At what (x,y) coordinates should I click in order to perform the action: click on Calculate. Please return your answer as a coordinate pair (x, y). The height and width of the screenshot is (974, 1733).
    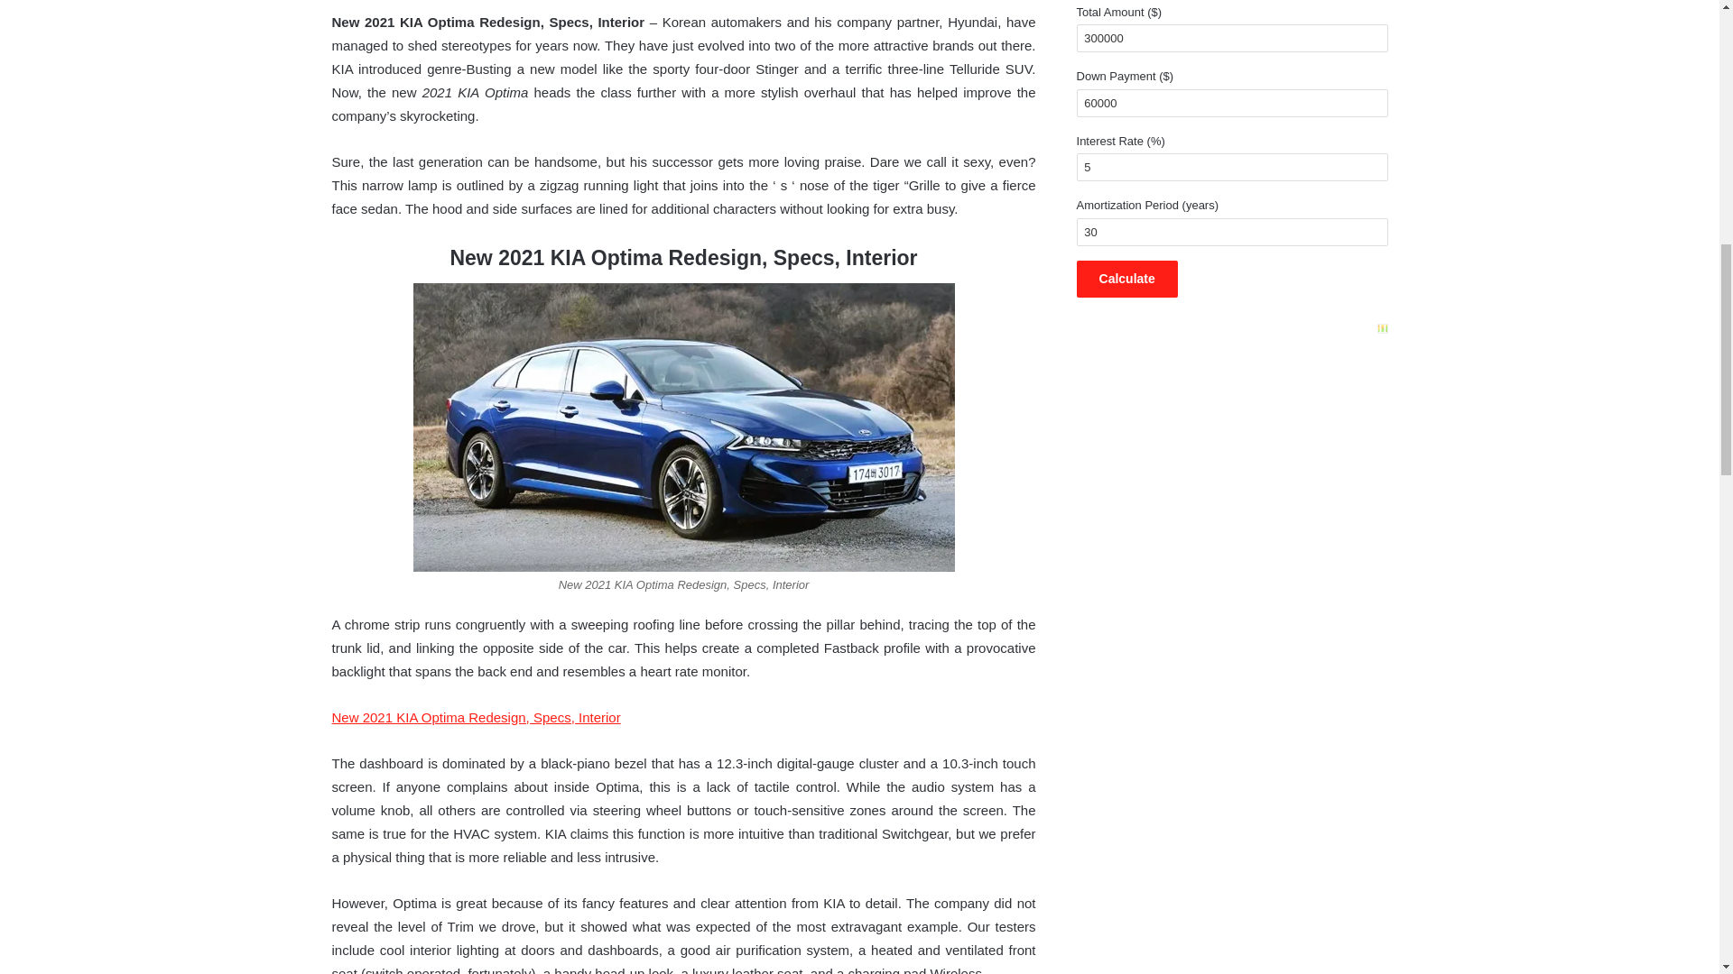
    Looking at the image, I should click on (1126, 280).